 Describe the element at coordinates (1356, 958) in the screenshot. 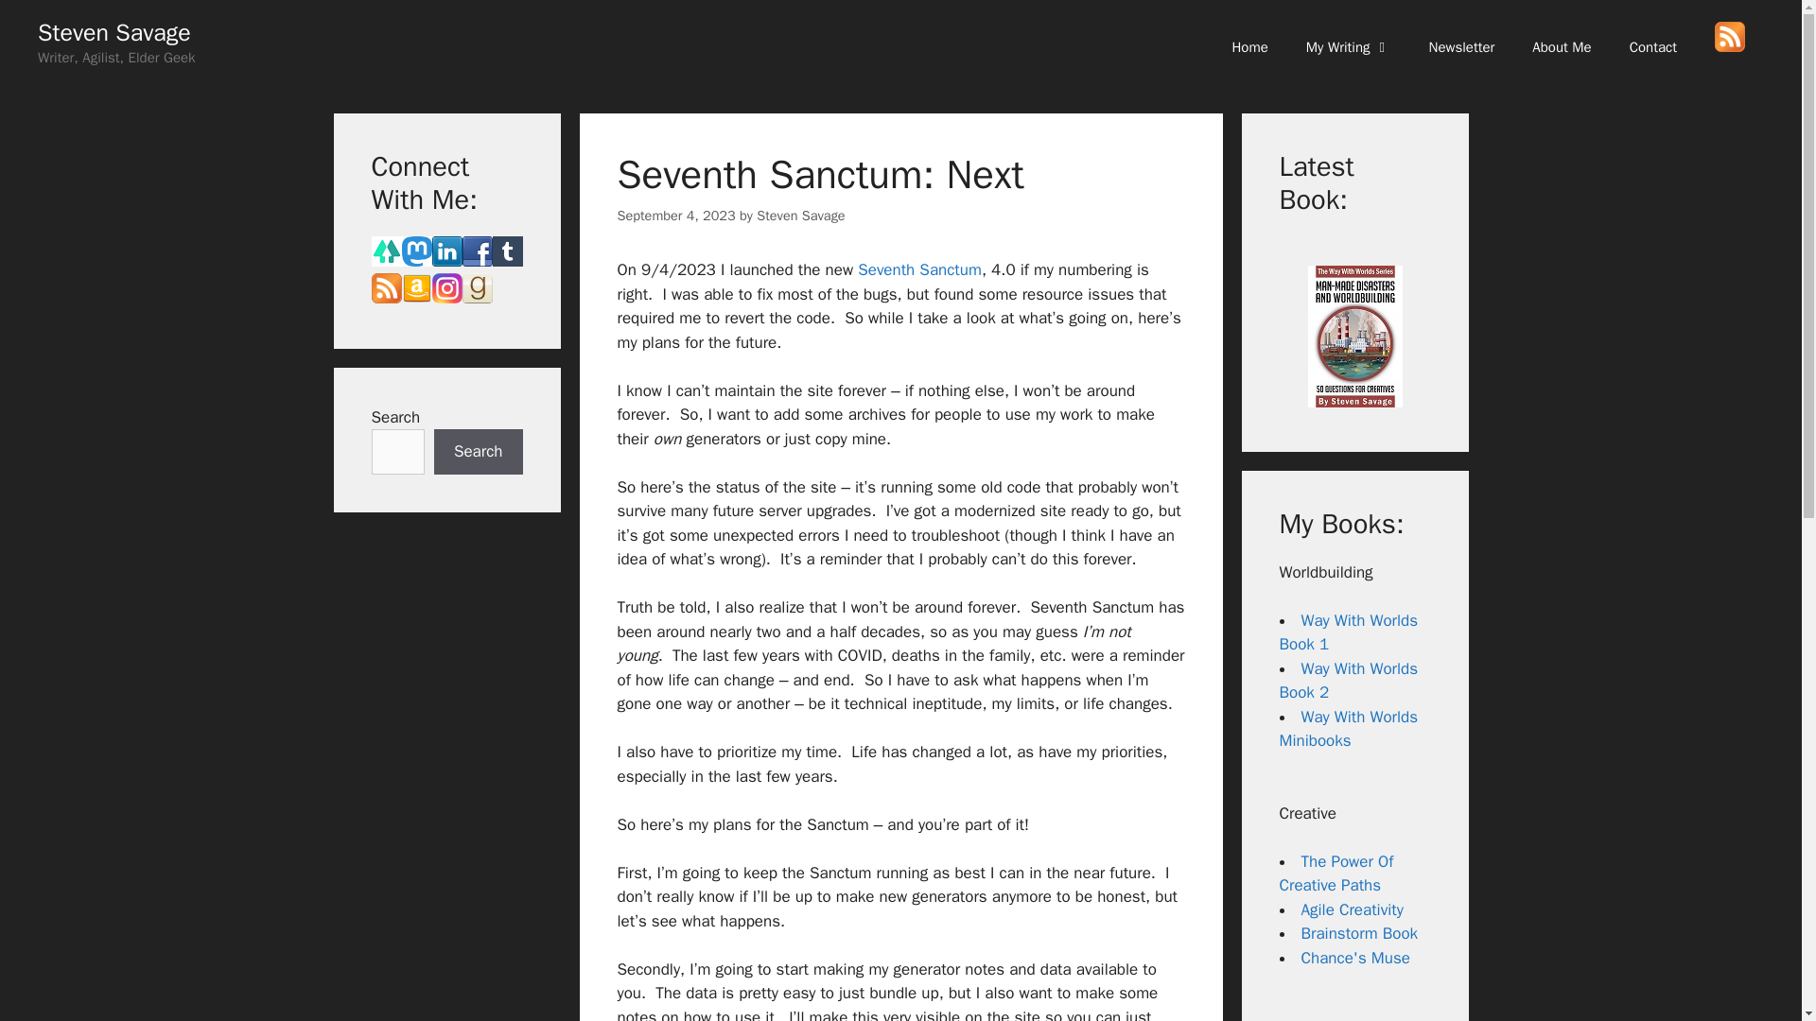

I see `Chance's Muse` at that location.